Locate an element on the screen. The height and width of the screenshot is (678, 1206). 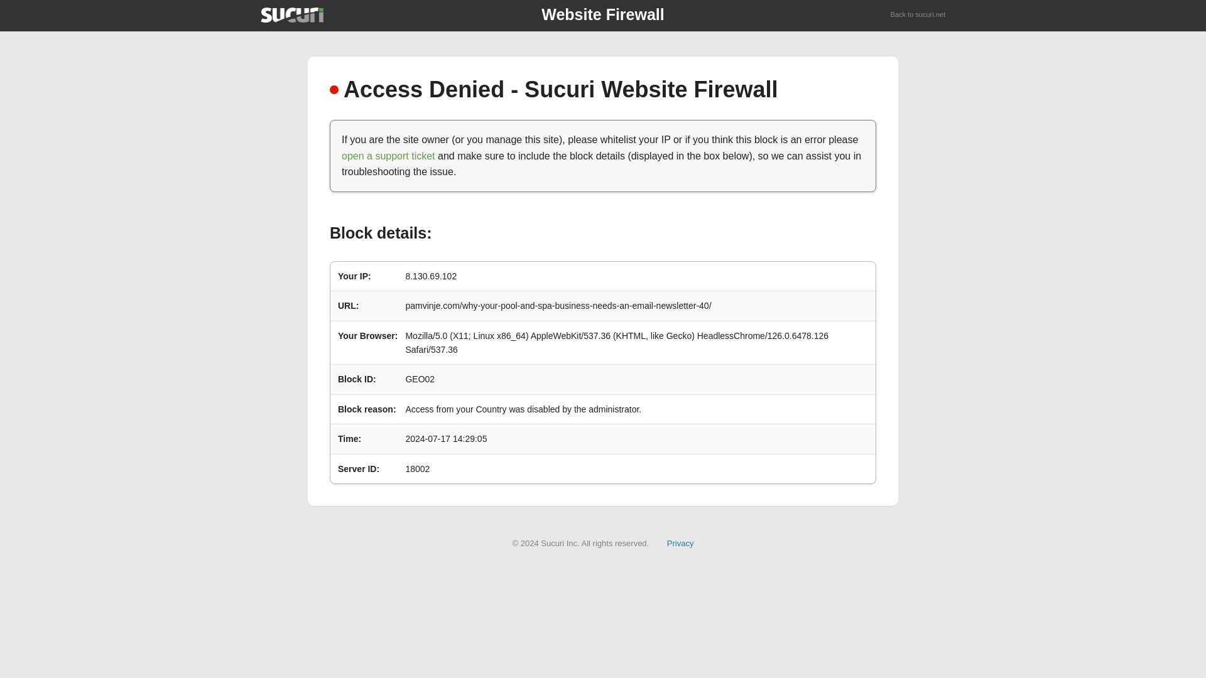
Privacy is located at coordinates (680, 542).